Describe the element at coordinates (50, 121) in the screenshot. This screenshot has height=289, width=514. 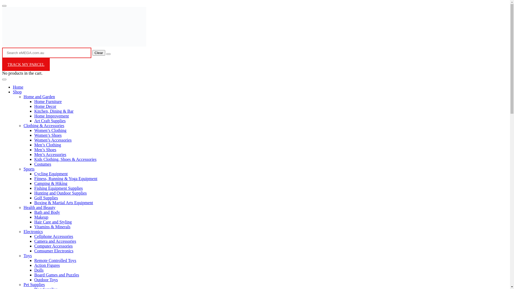
I see `Art Craft Supplies` at that location.